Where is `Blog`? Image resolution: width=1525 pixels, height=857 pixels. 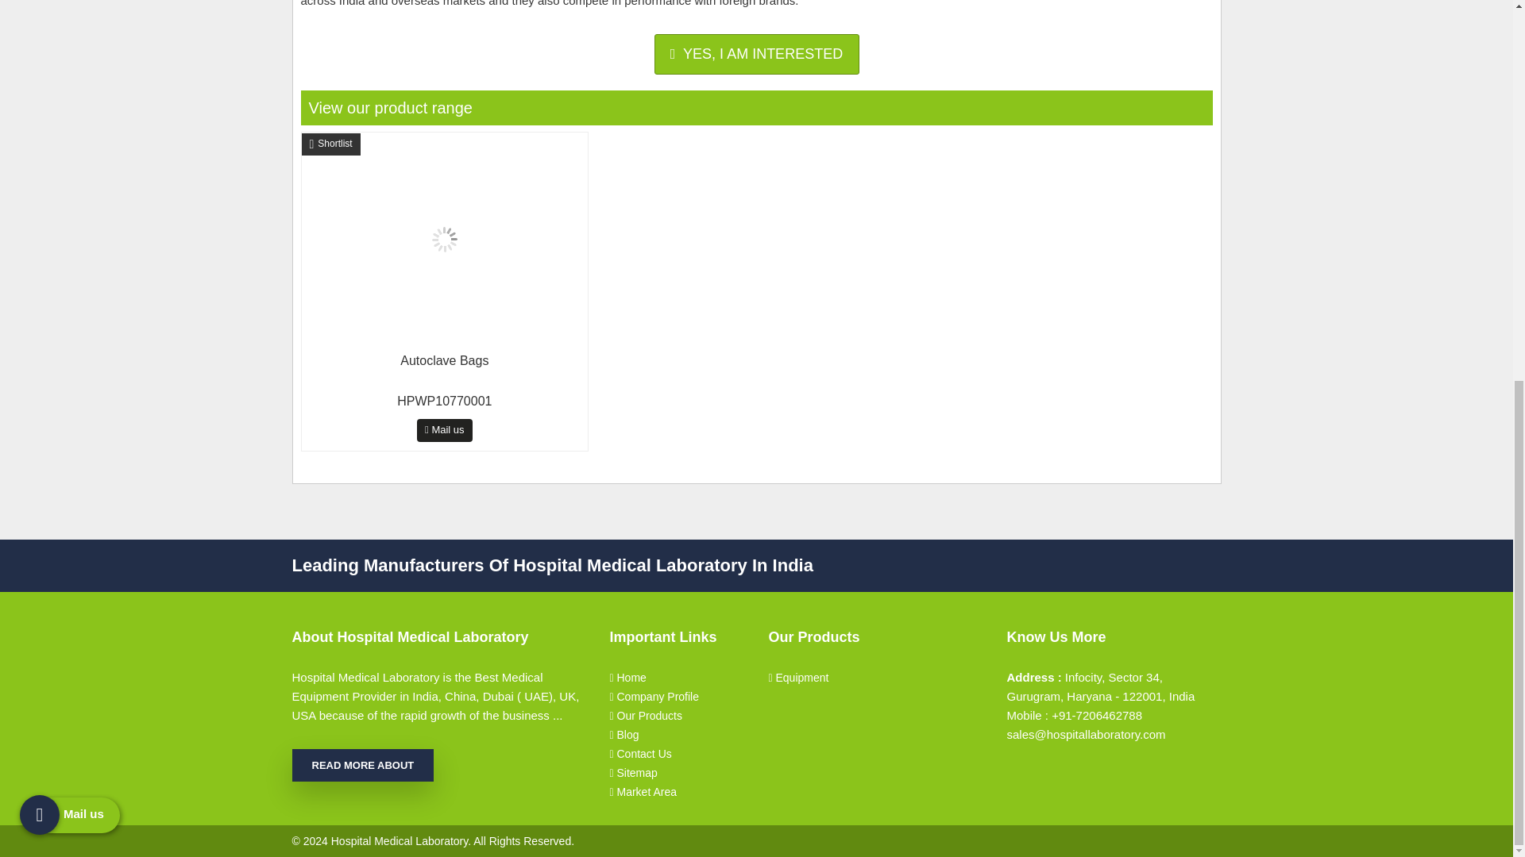
Blog is located at coordinates (676, 735).